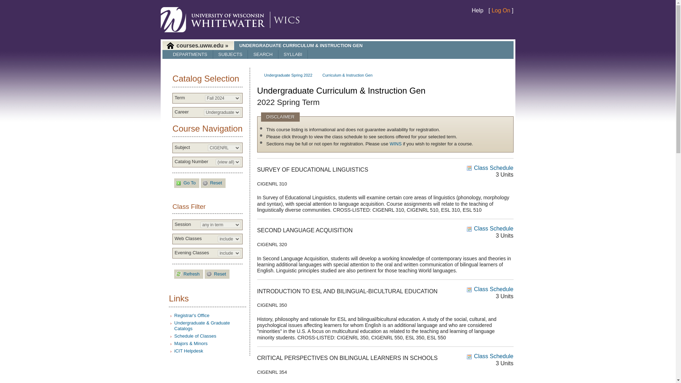 This screenshot has width=681, height=383. I want to click on DEPARTMENTS, so click(190, 55).